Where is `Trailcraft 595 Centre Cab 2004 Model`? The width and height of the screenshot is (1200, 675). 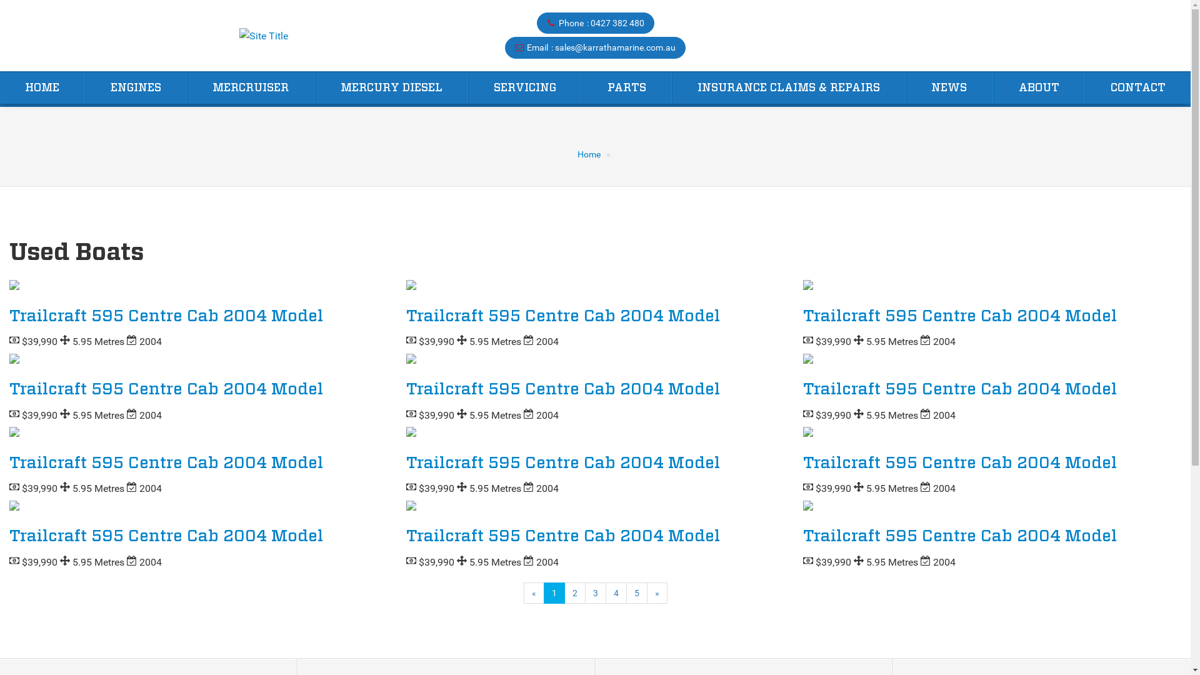 Trailcraft 595 Centre Cab 2004 Model is located at coordinates (563, 463).